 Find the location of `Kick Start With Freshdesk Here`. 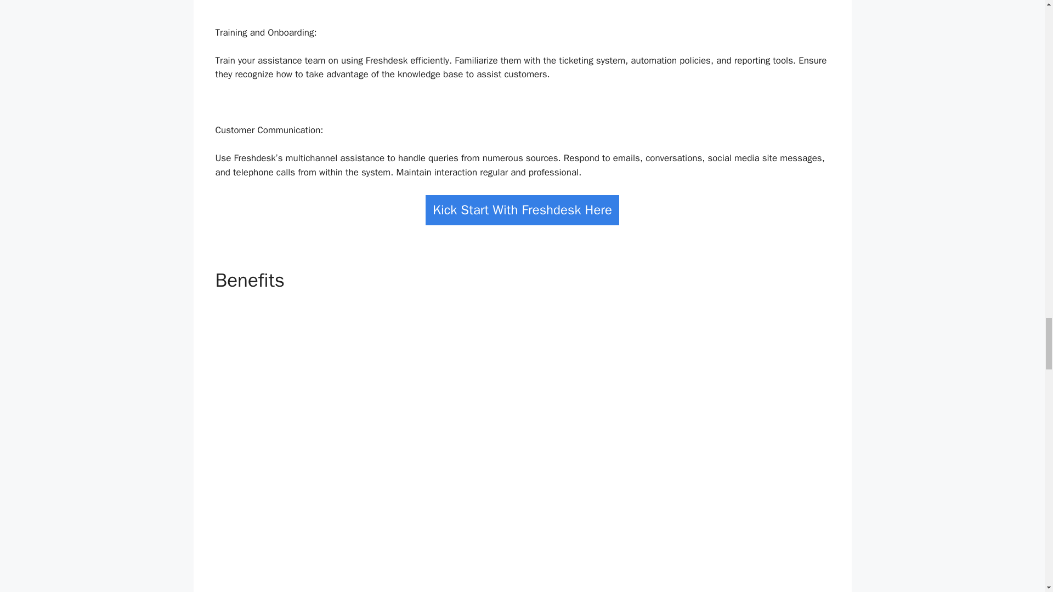

Kick Start With Freshdesk Here is located at coordinates (522, 210).